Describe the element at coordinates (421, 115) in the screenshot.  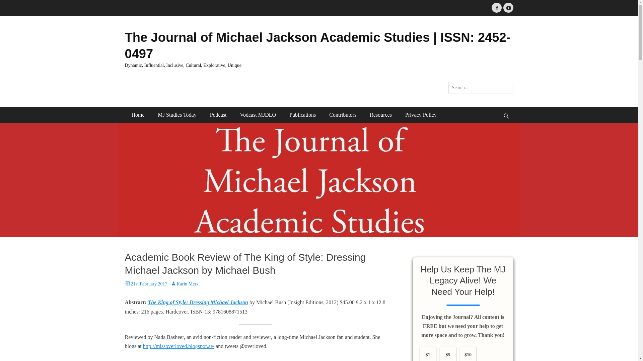
I see `Privacy Policy` at that location.